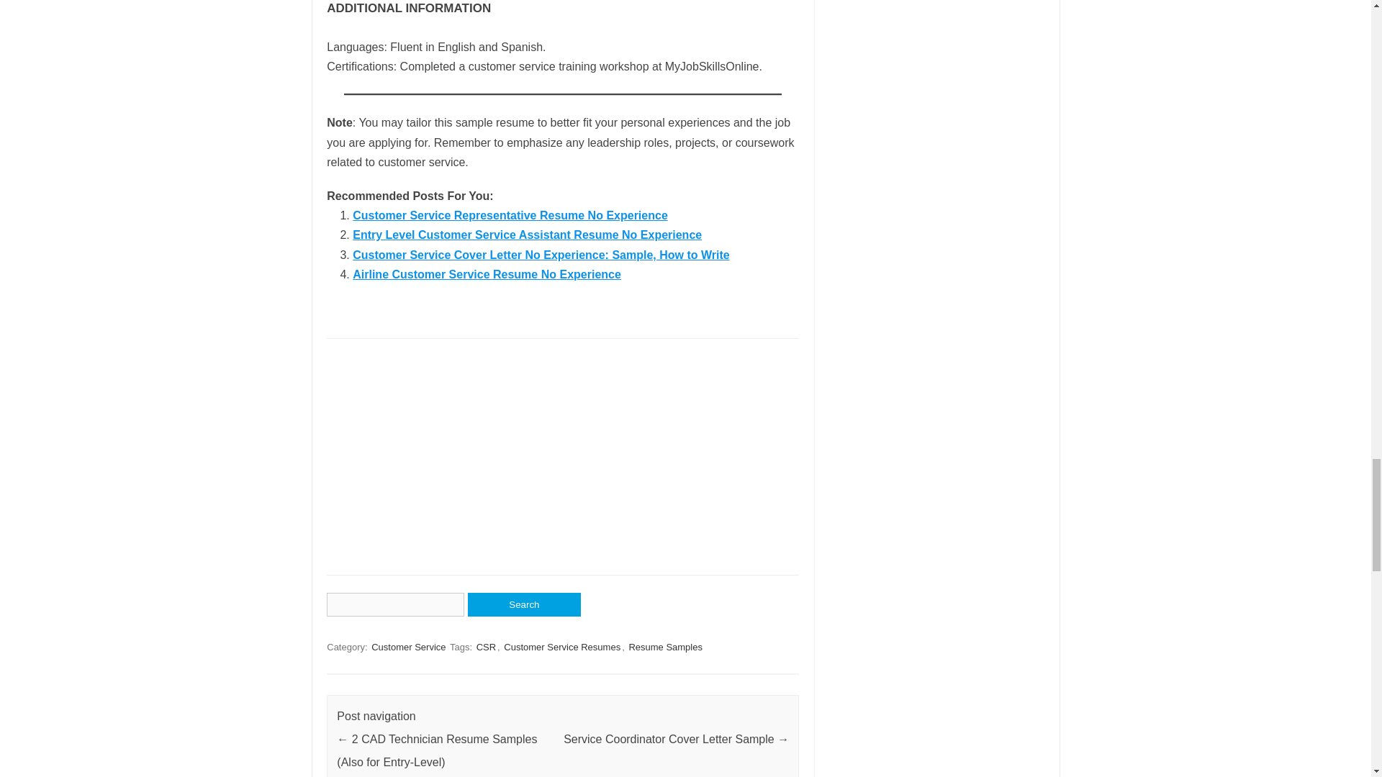  I want to click on Search, so click(524, 604).